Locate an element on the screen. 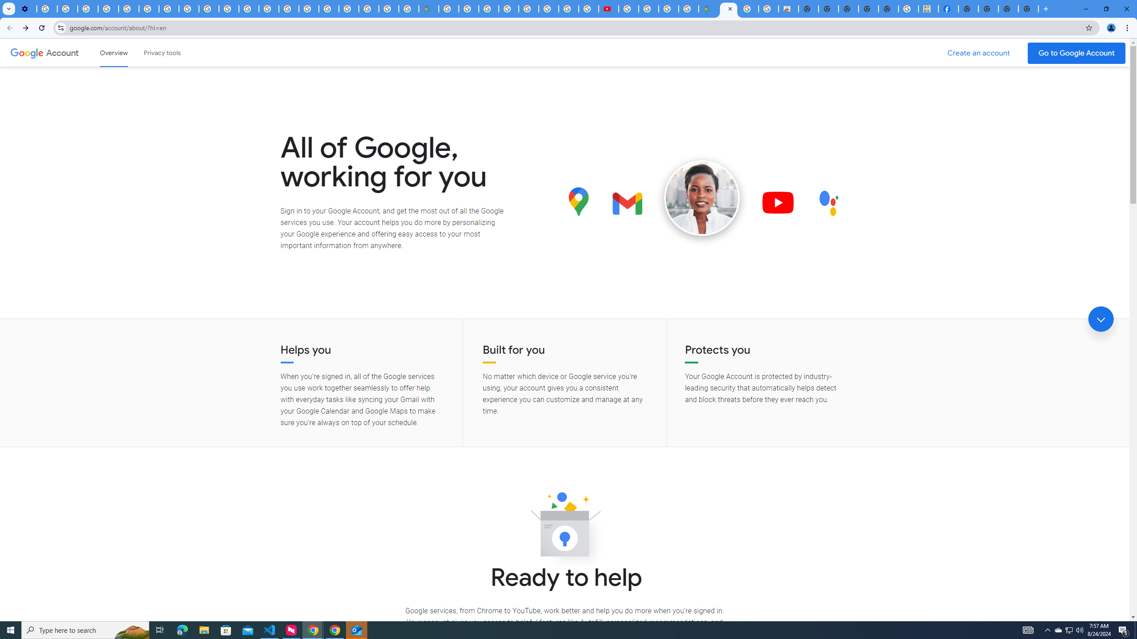 This screenshot has width=1137, height=639. Google Maps is located at coordinates (428, 9).